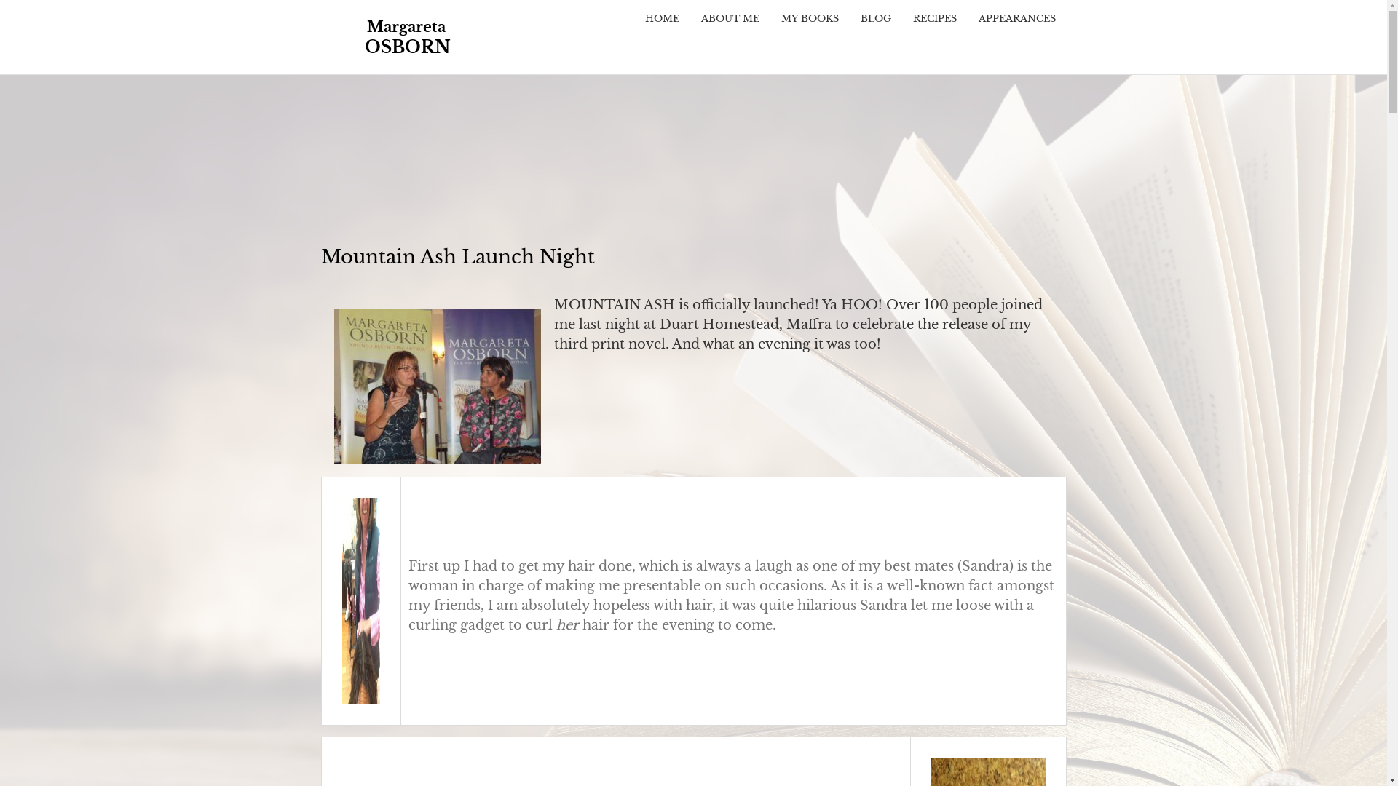 The image size is (1398, 786). I want to click on BLOG, so click(875, 19).